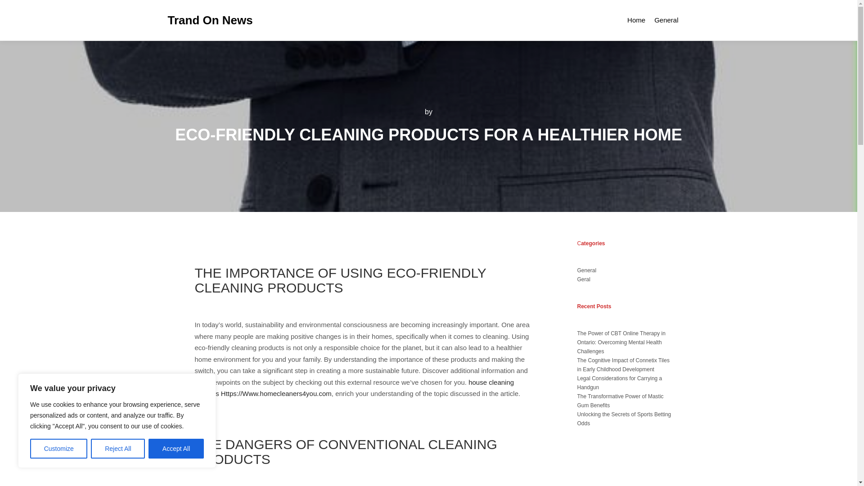 Image resolution: width=864 pixels, height=486 pixels. What do you see at coordinates (176, 449) in the screenshot?
I see `Accept All` at bounding box center [176, 449].